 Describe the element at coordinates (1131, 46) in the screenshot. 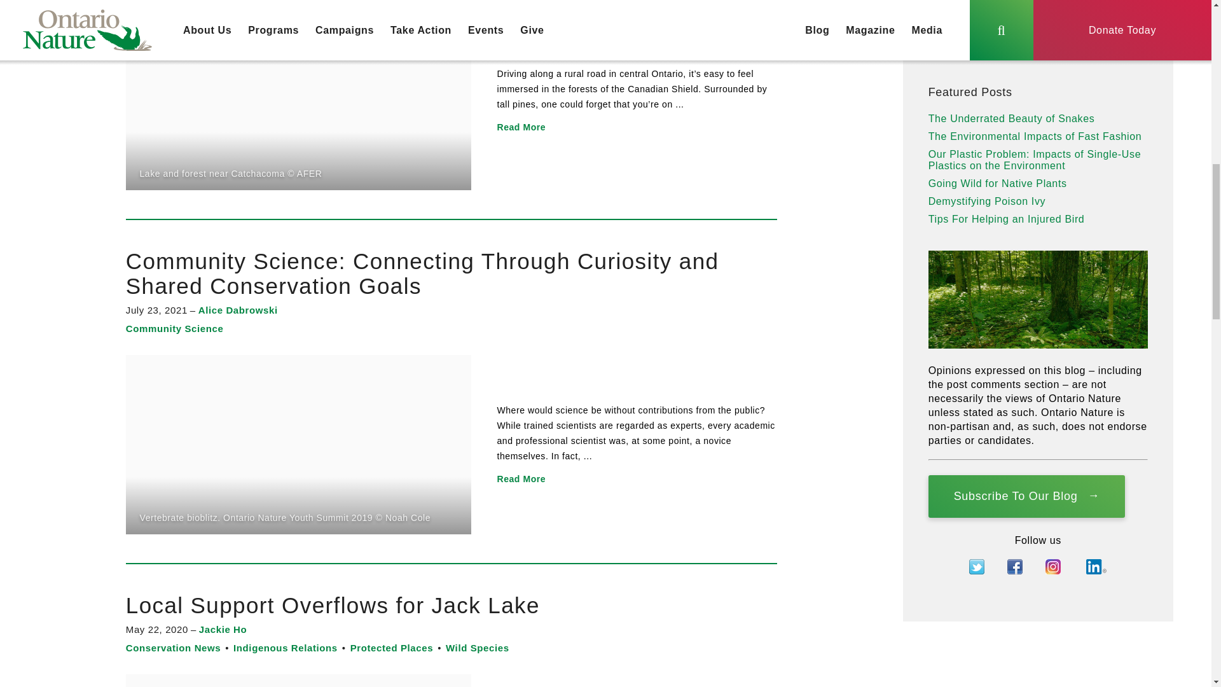

I see `View blog posts` at that location.